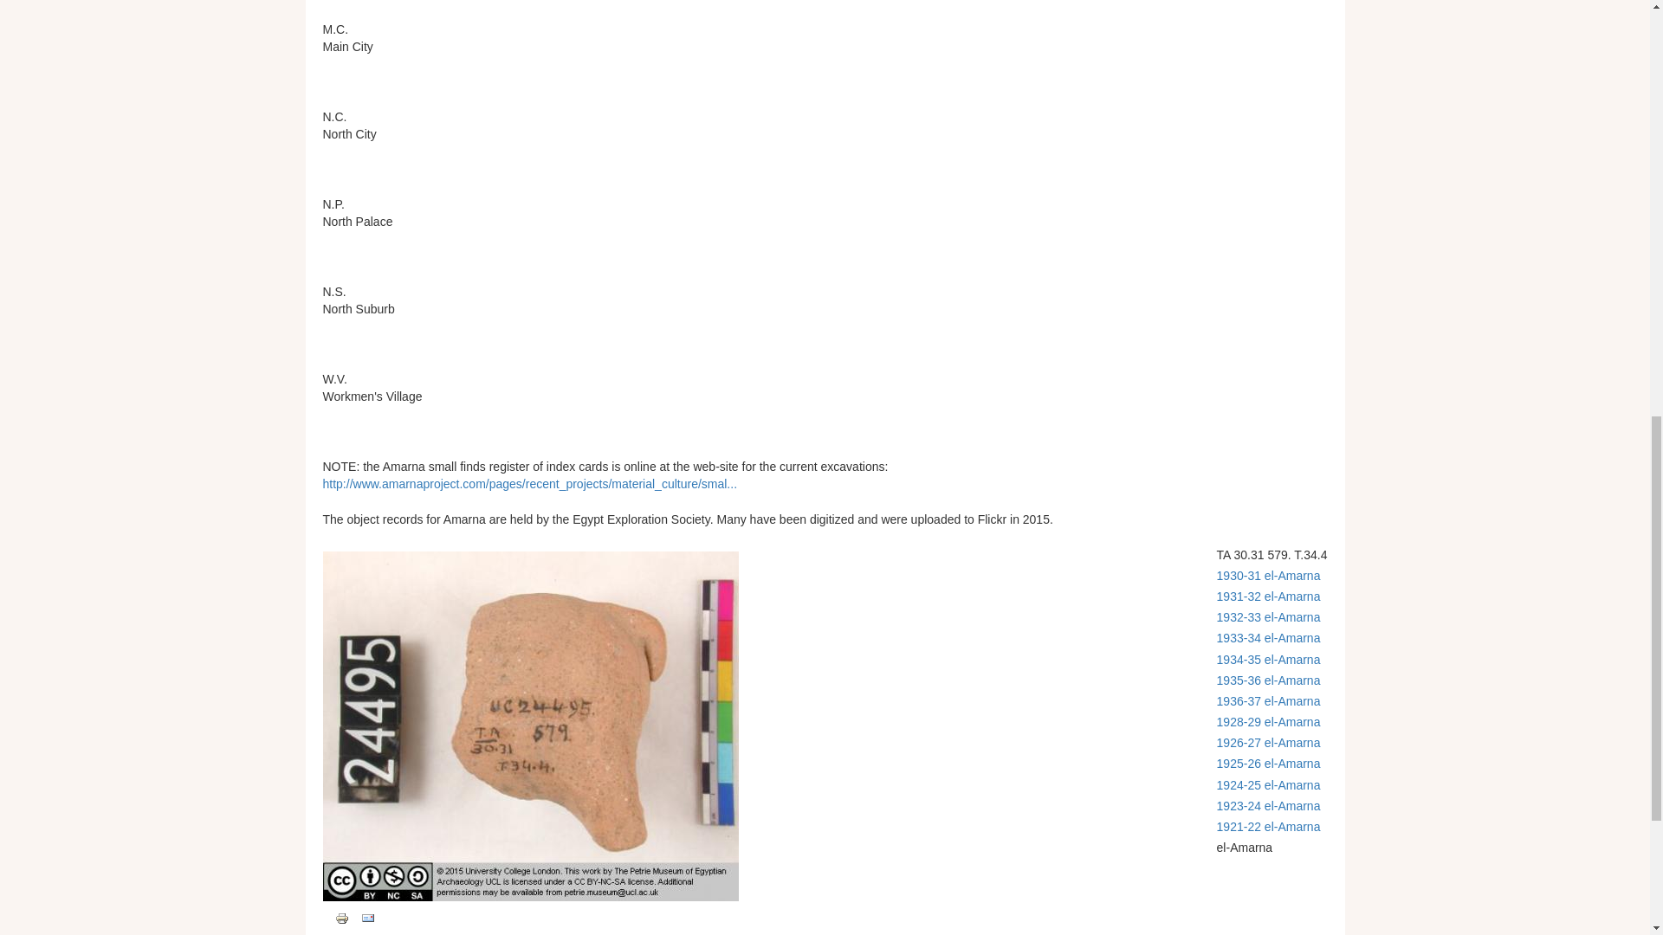 The height and width of the screenshot is (935, 1663). I want to click on 1928-29 el-Amarna, so click(1268, 722).